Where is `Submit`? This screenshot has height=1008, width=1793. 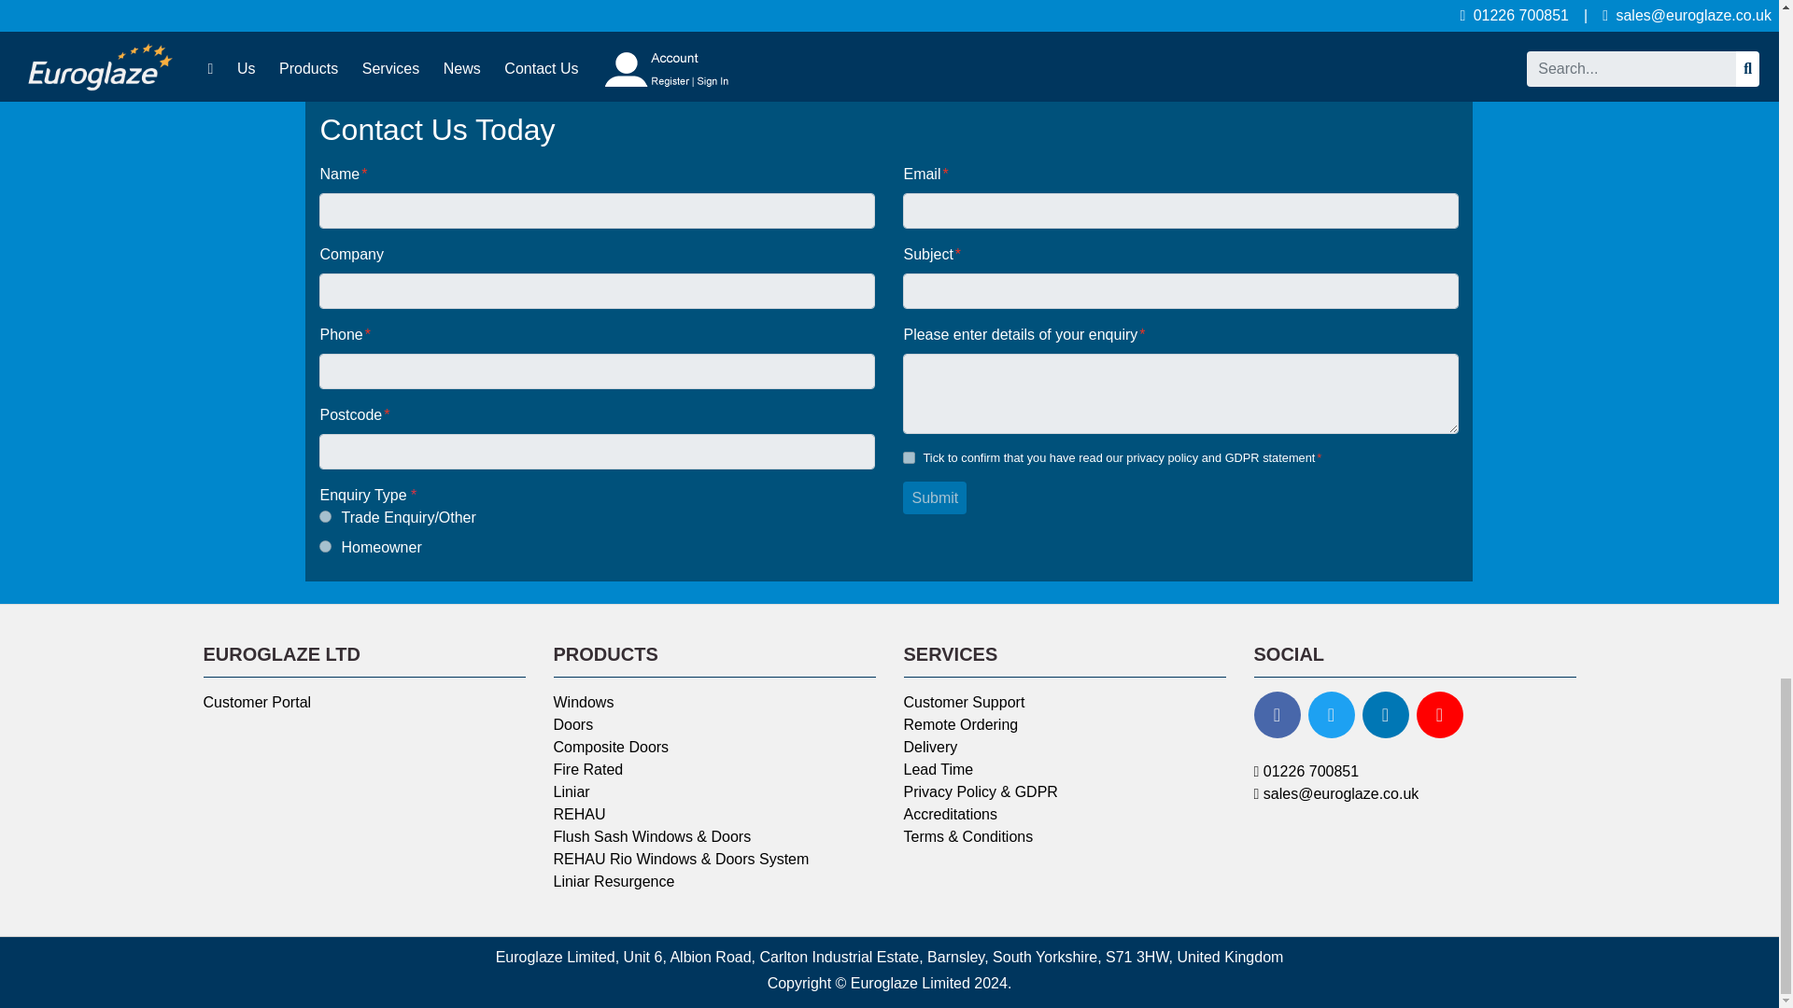
Submit is located at coordinates (934, 498).